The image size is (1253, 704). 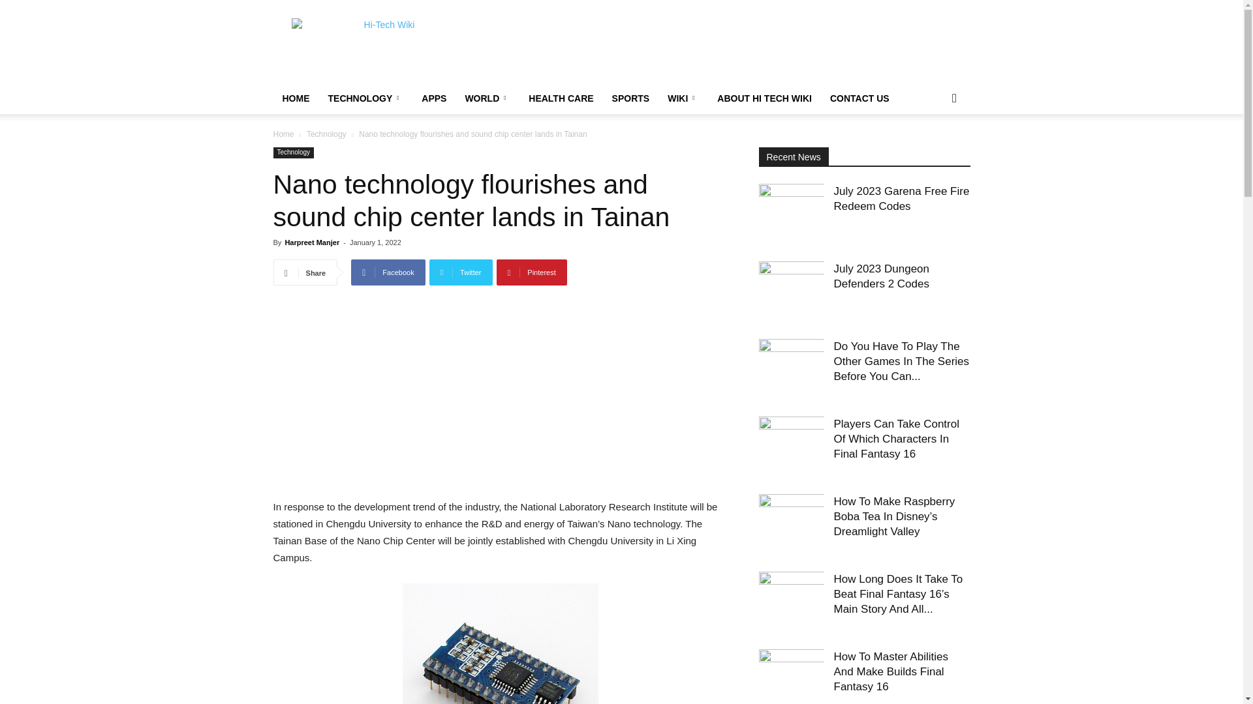 What do you see at coordinates (487, 98) in the screenshot?
I see `WORLD` at bounding box center [487, 98].